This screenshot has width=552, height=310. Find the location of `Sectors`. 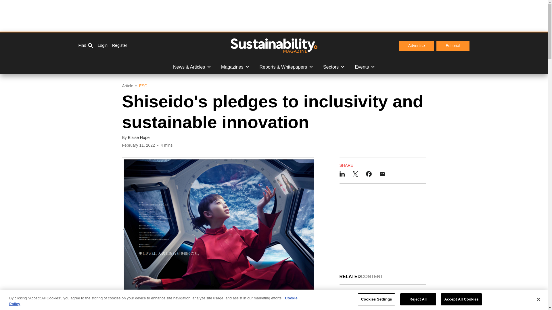

Sectors is located at coordinates (333, 67).